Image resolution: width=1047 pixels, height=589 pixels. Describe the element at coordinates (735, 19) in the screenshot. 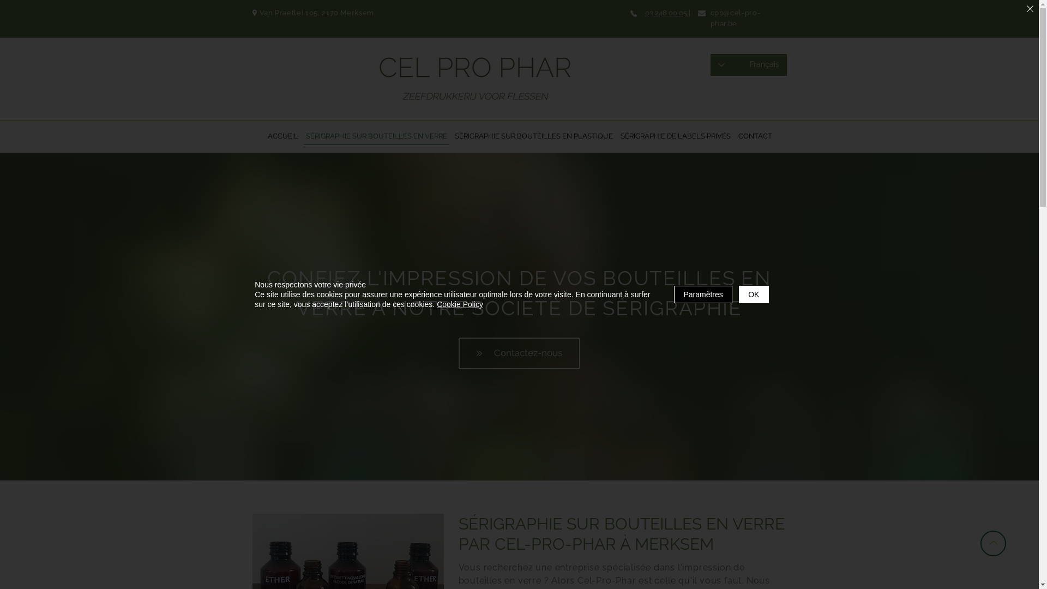

I see `cpp@cel-pro-phar.be` at that location.